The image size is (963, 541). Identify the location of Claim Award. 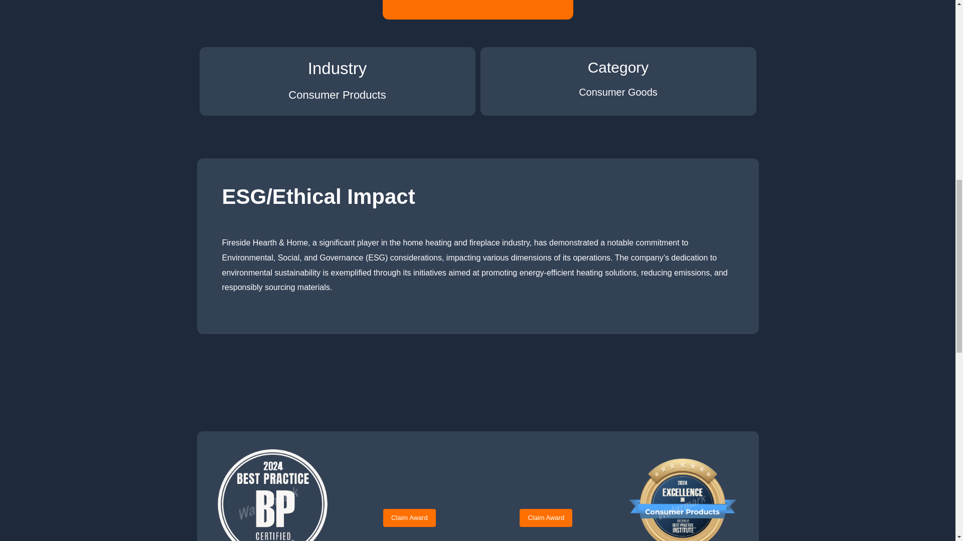
(546, 518).